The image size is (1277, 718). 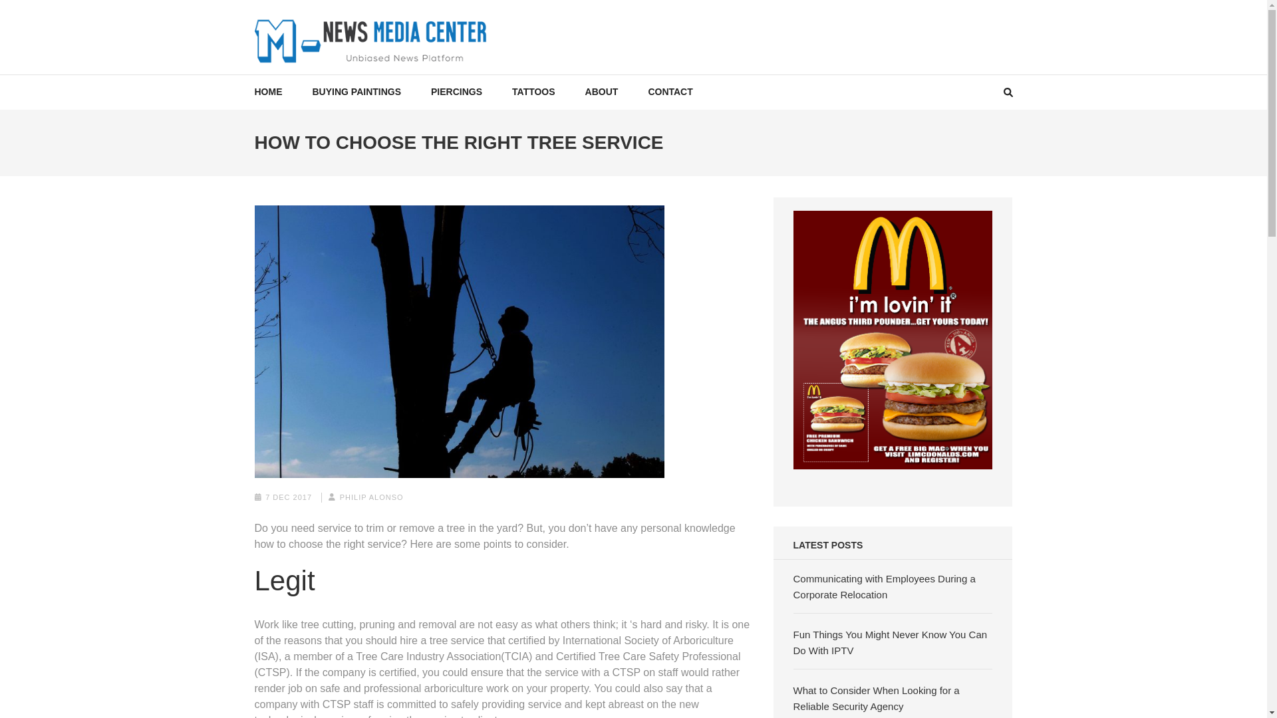 I want to click on 7 DEC 2017, so click(x=289, y=497).